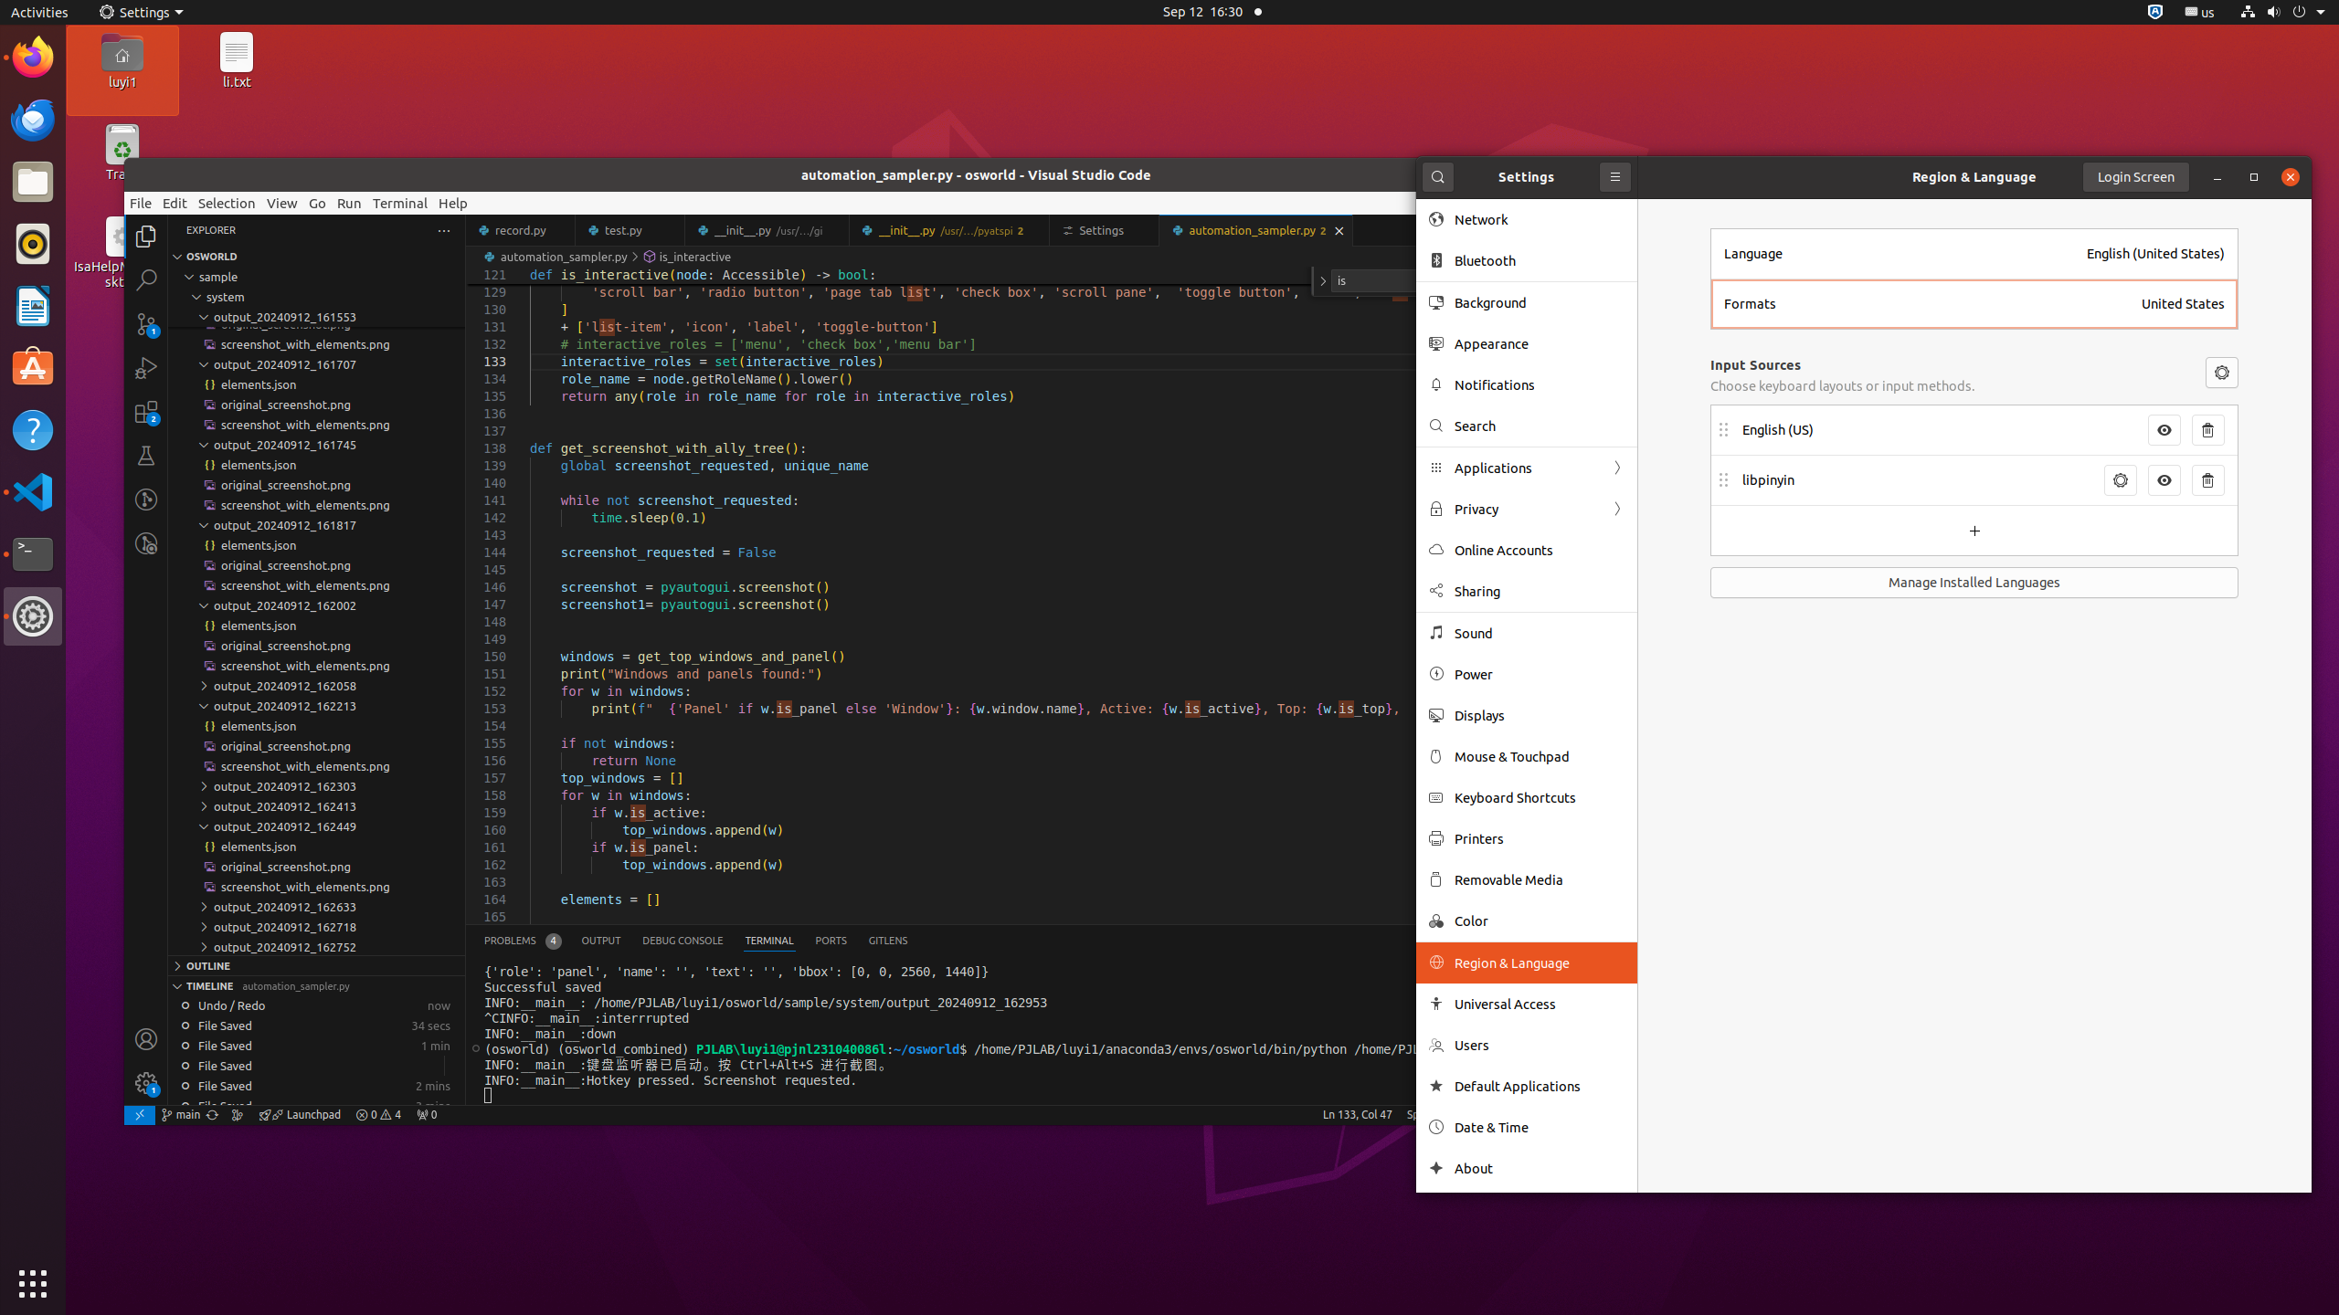 This screenshot has height=1315, width=2339. I want to click on Default Applications, so click(1540, 1087).